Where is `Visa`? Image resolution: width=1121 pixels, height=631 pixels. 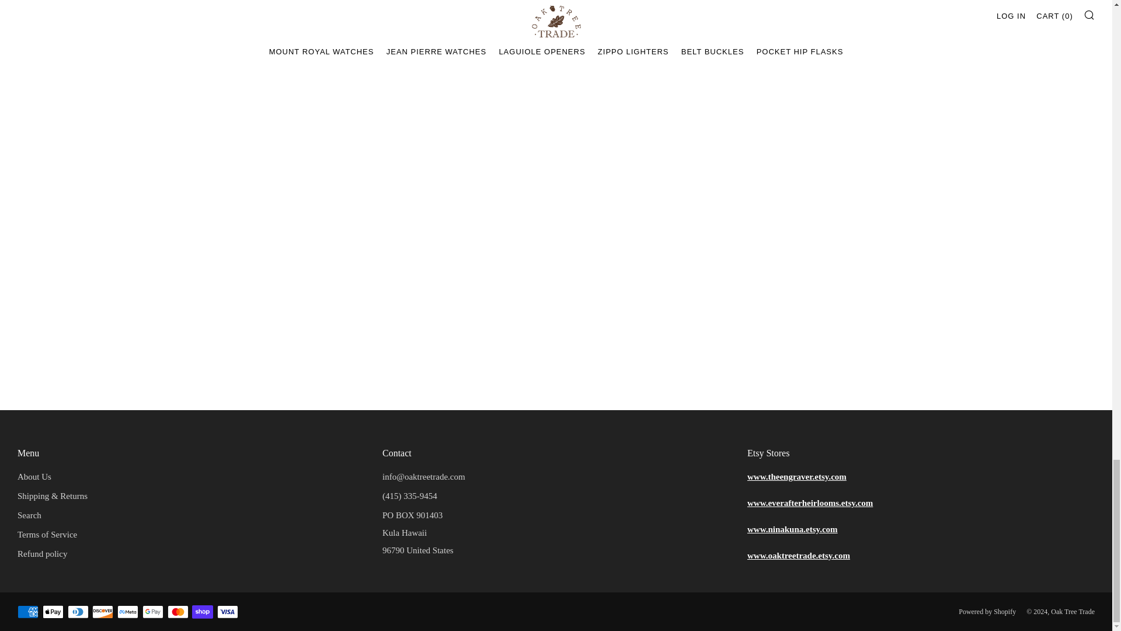 Visa is located at coordinates (228, 612).